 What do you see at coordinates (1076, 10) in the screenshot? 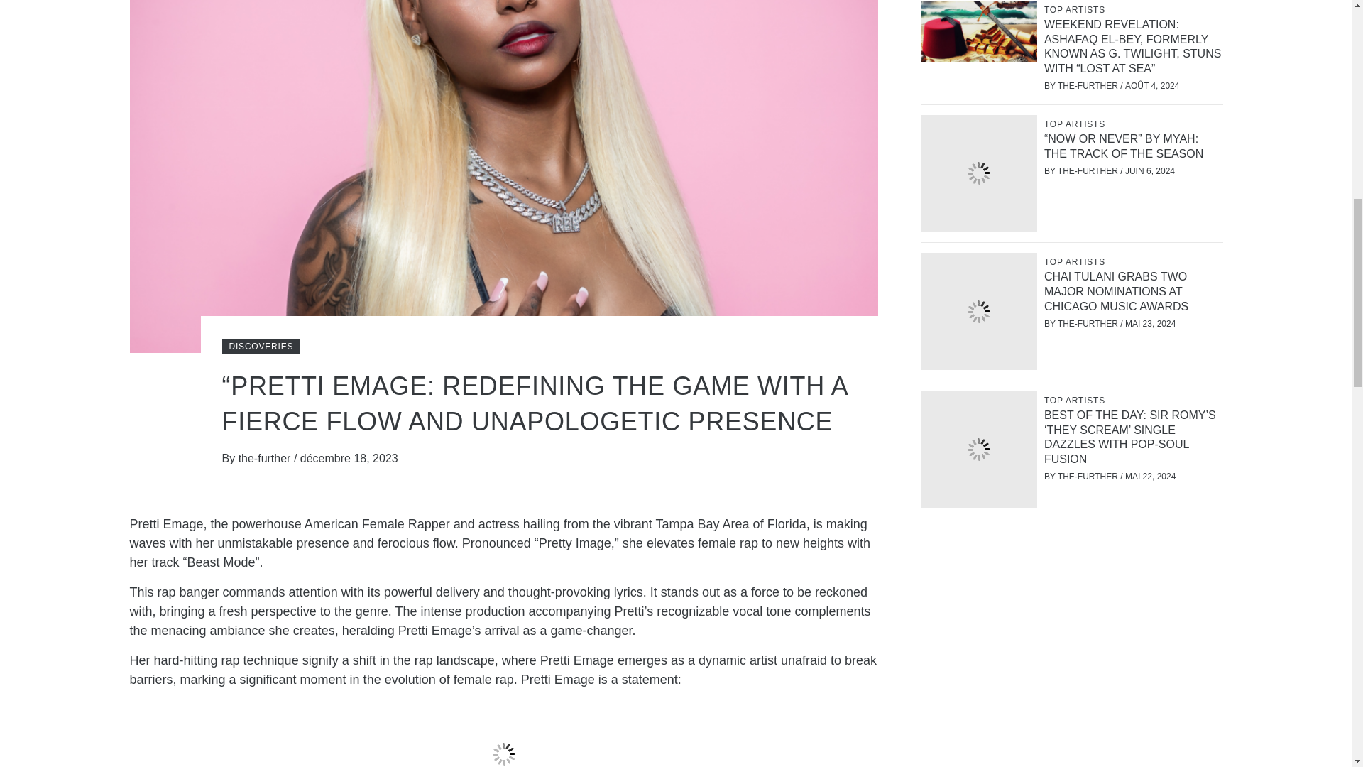
I see `TOP ARTISTS` at bounding box center [1076, 10].